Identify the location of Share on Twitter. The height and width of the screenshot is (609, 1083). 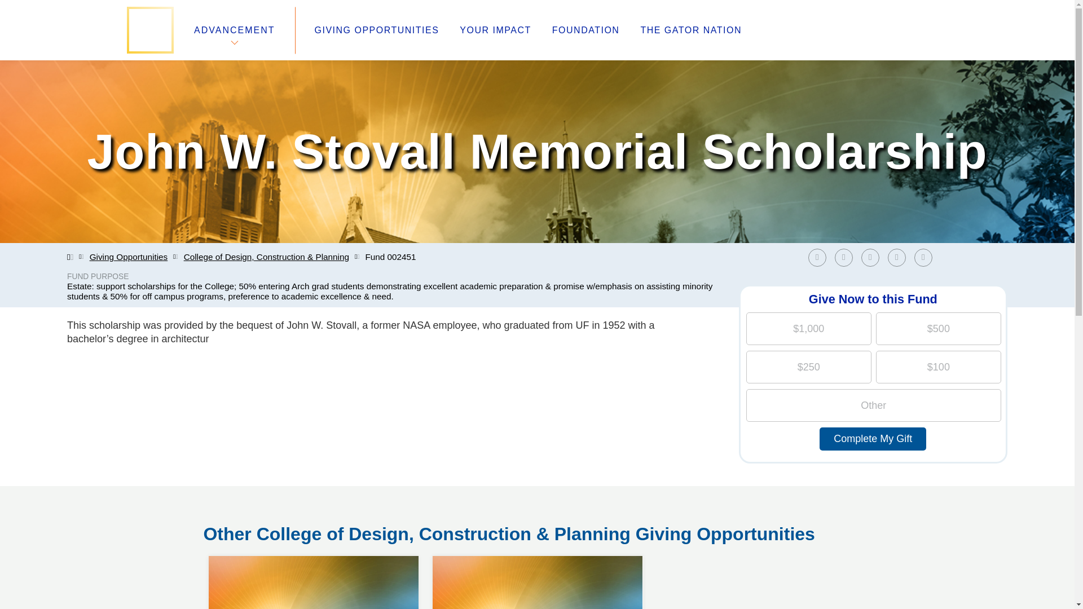
(926, 257).